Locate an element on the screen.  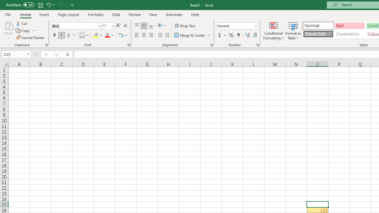
Align Right is located at coordinates (151, 35).